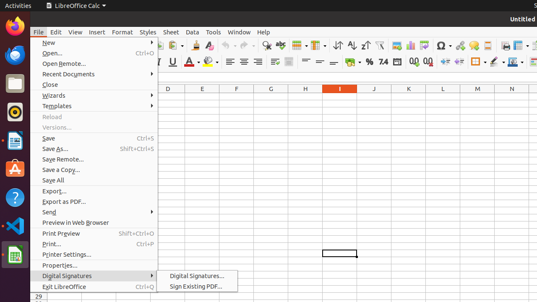  Describe the element at coordinates (258, 62) in the screenshot. I see `Align Right` at that location.